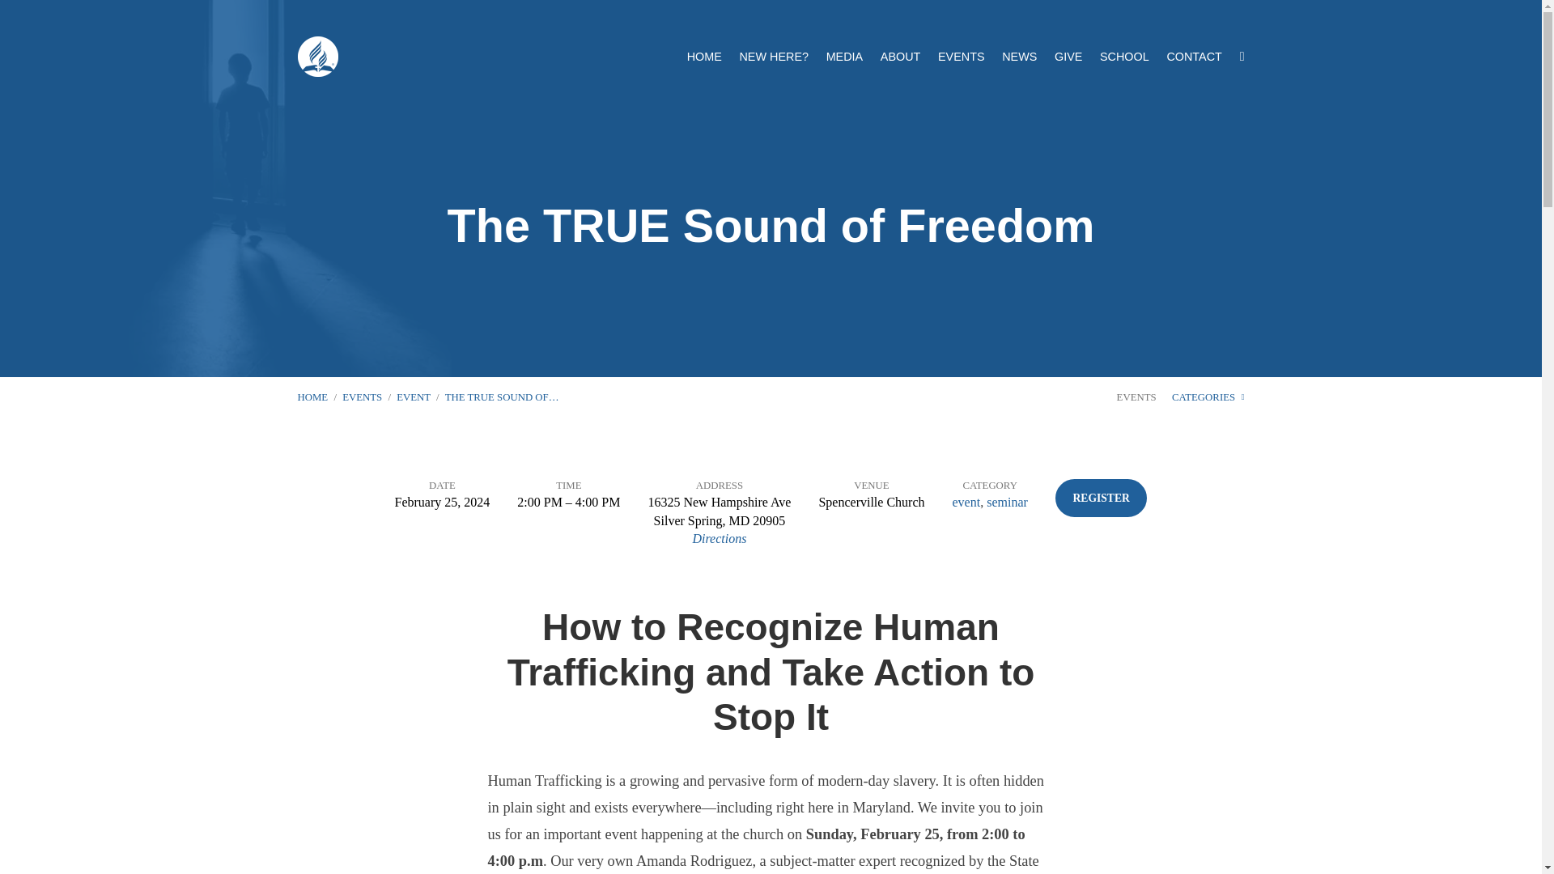 Image resolution: width=1554 pixels, height=874 pixels. What do you see at coordinates (362, 397) in the screenshot?
I see `EVENTS` at bounding box center [362, 397].